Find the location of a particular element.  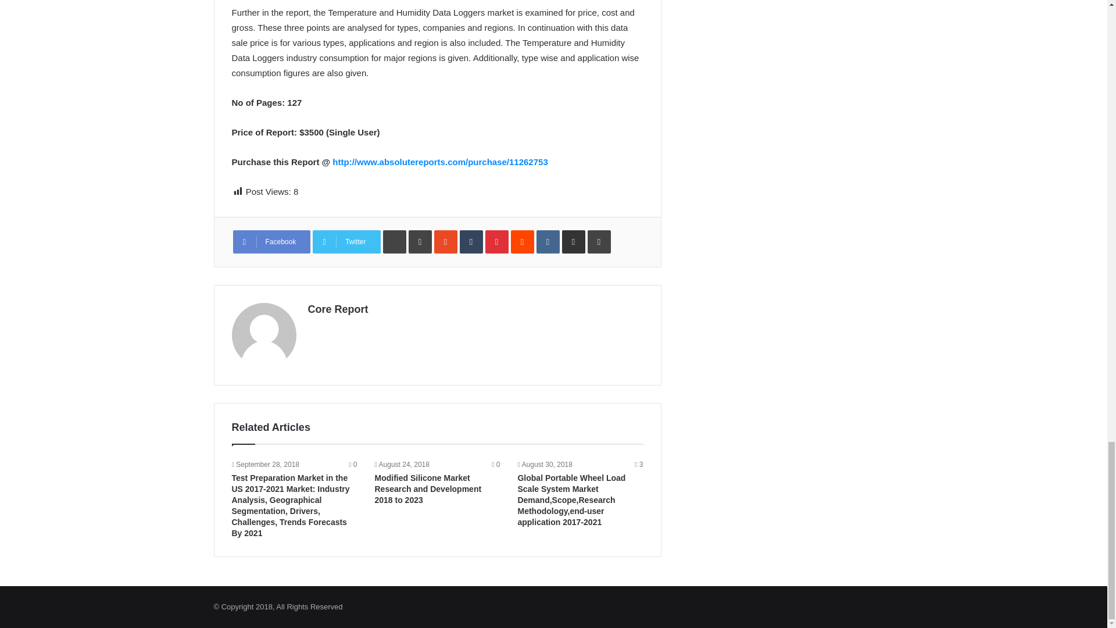

VKontakte is located at coordinates (548, 242).